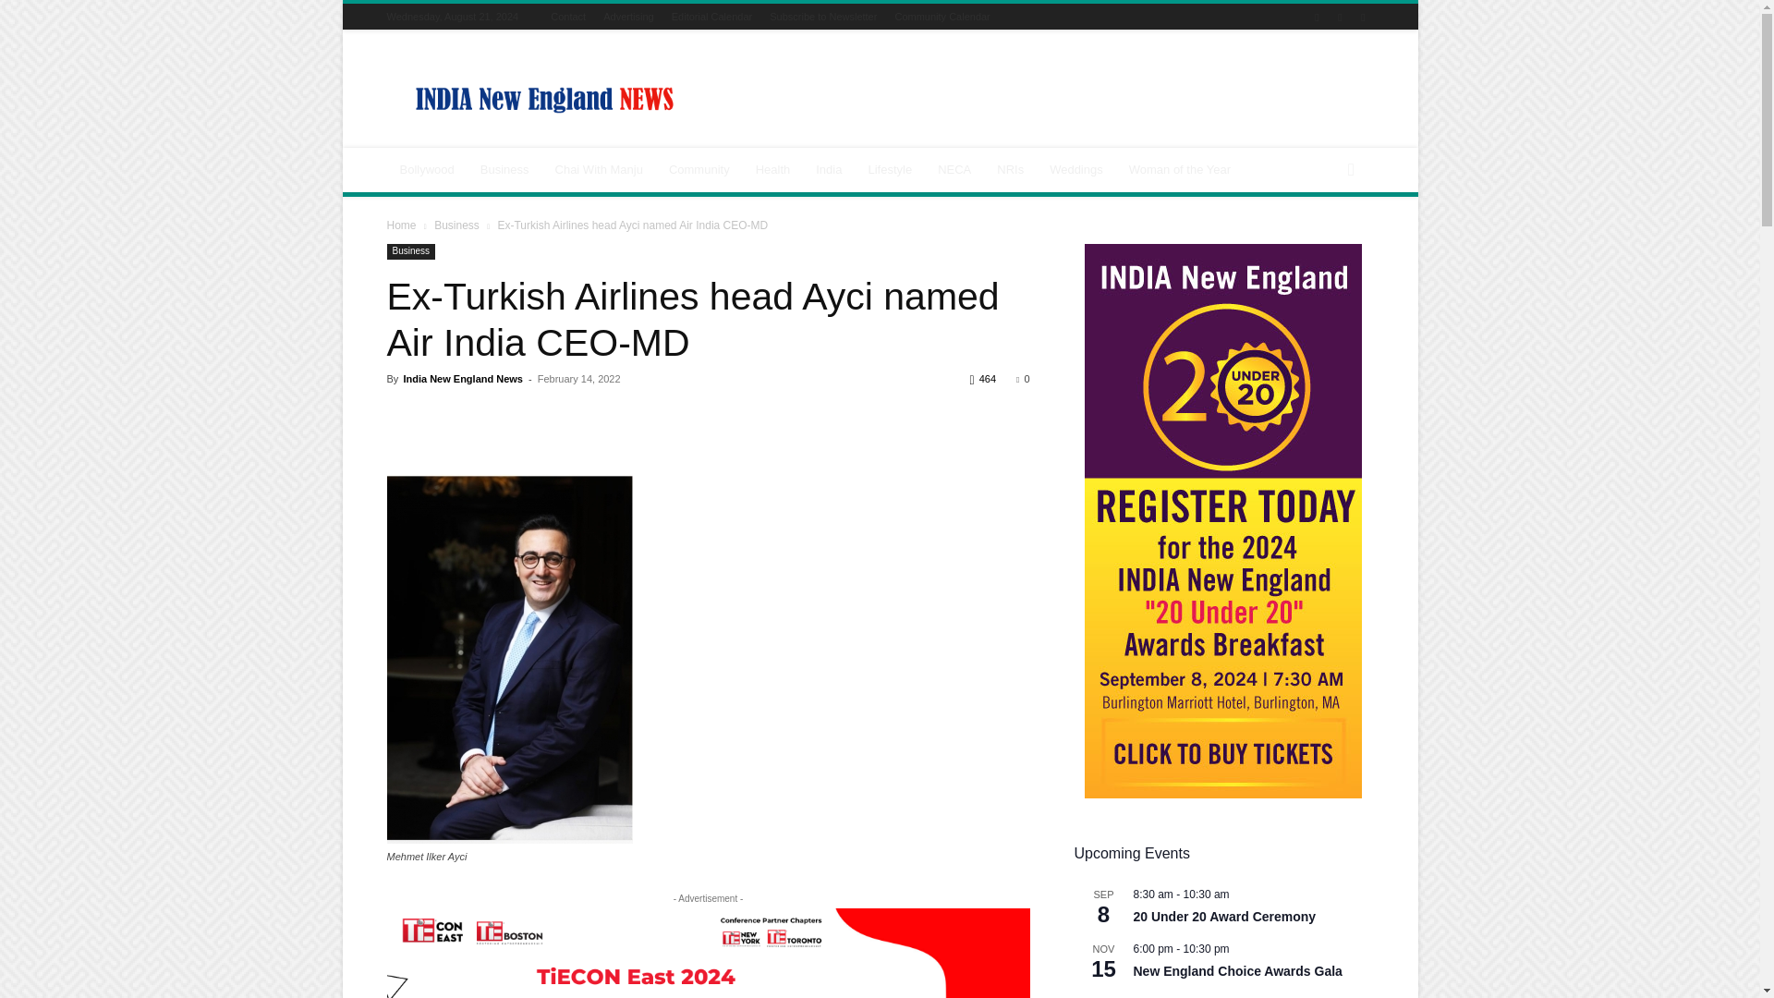 Image resolution: width=1774 pixels, height=998 pixels. Describe the element at coordinates (567, 16) in the screenshot. I see `Contact` at that location.